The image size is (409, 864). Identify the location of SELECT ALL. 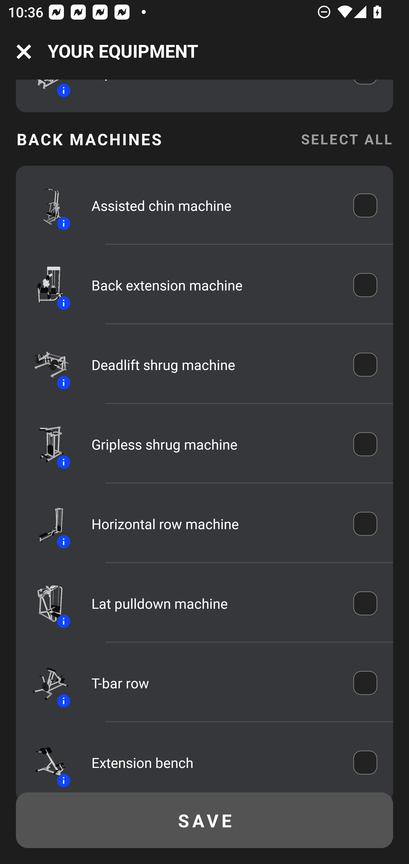
(347, 139).